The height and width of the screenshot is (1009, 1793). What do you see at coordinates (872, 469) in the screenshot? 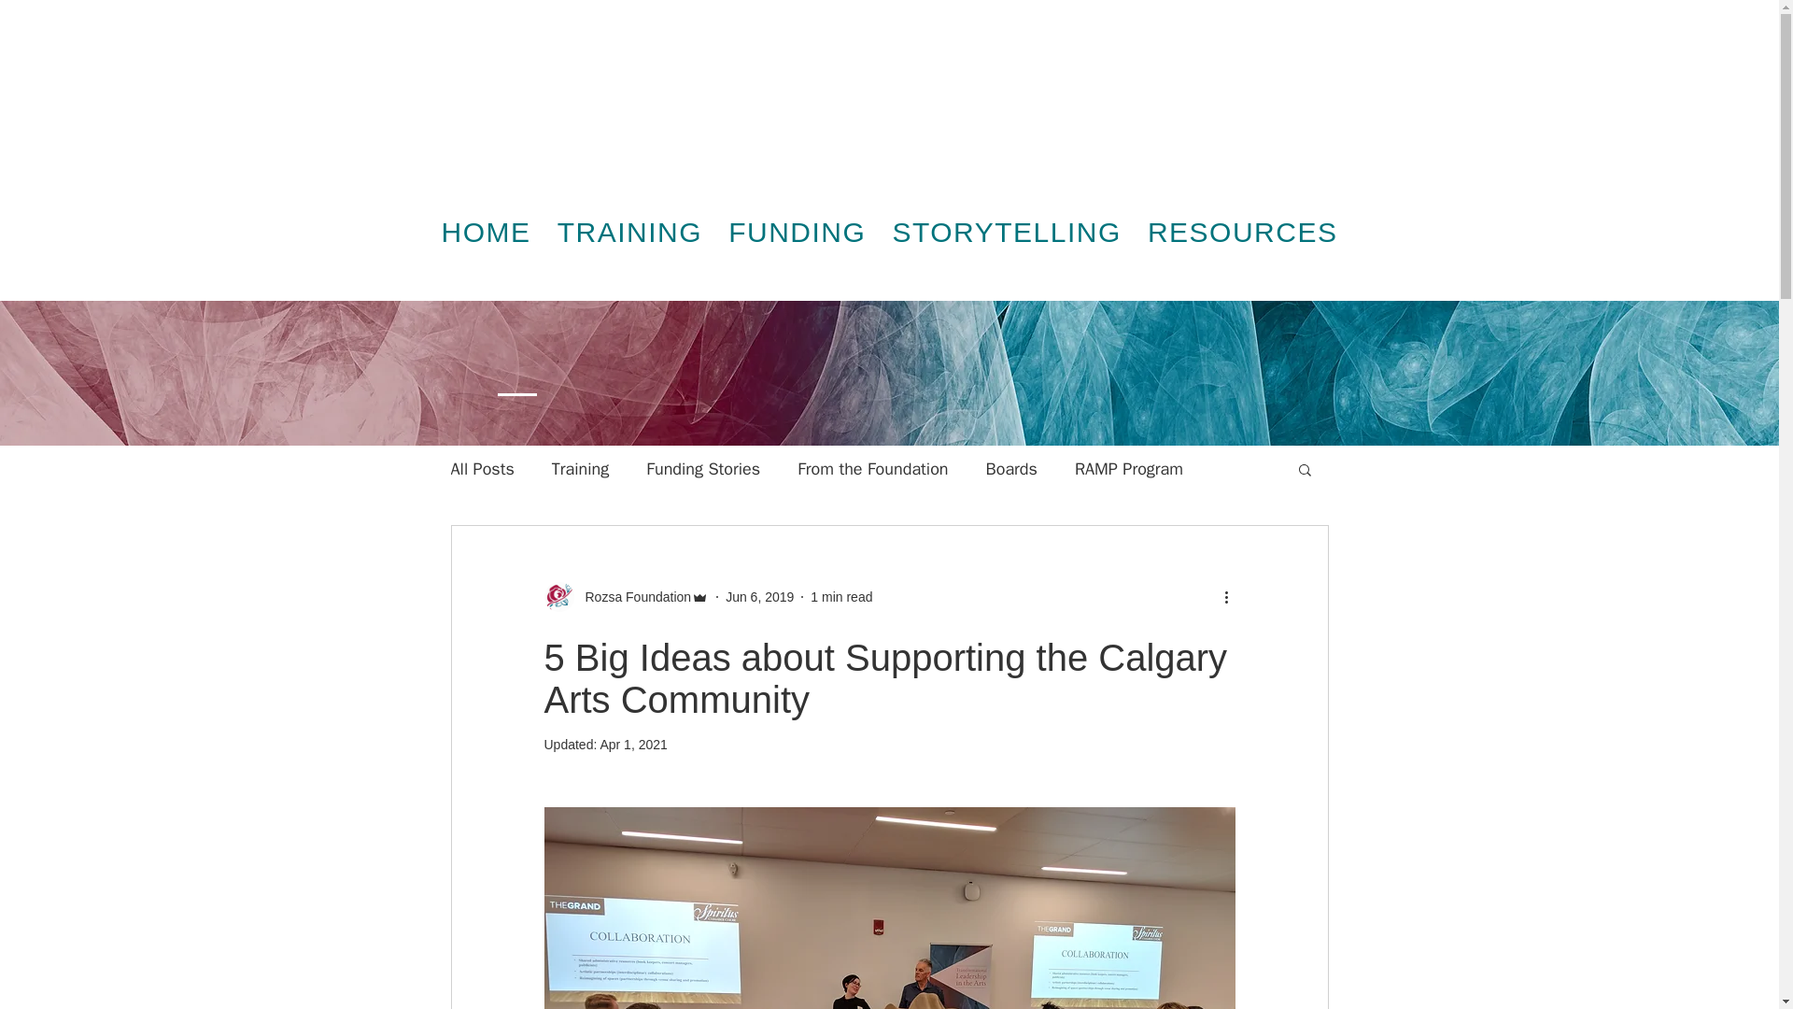
I see `From the Foundation` at bounding box center [872, 469].